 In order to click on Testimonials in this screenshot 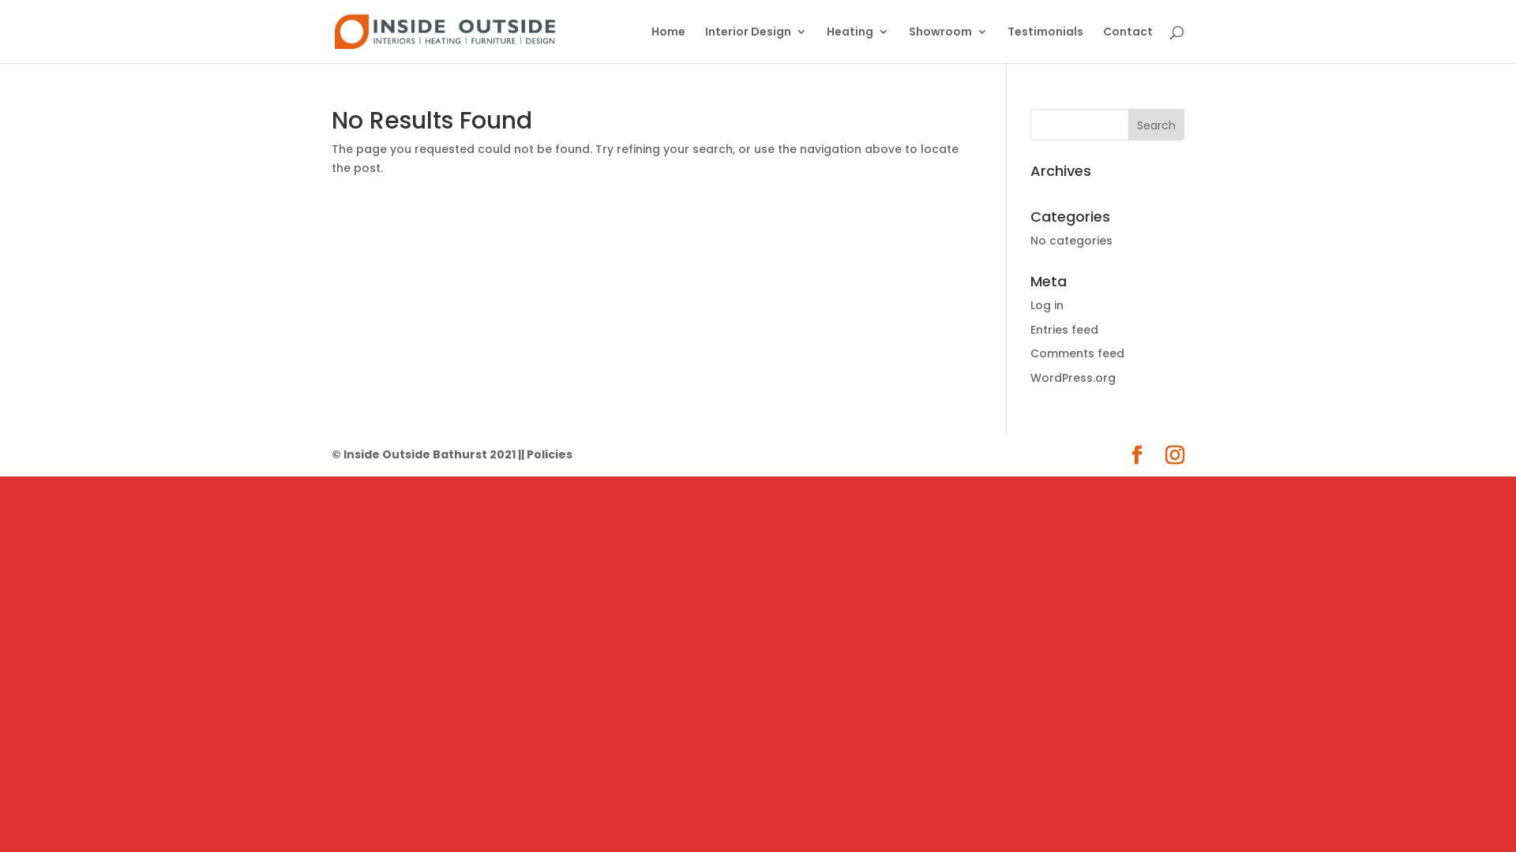, I will do `click(1045, 44)`.